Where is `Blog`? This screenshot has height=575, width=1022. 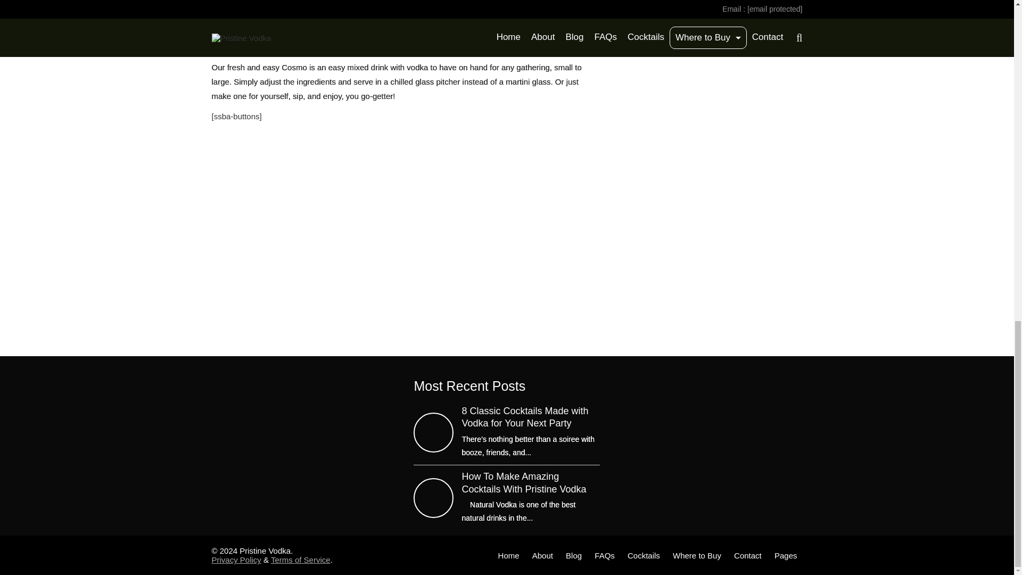 Blog is located at coordinates (574, 555).